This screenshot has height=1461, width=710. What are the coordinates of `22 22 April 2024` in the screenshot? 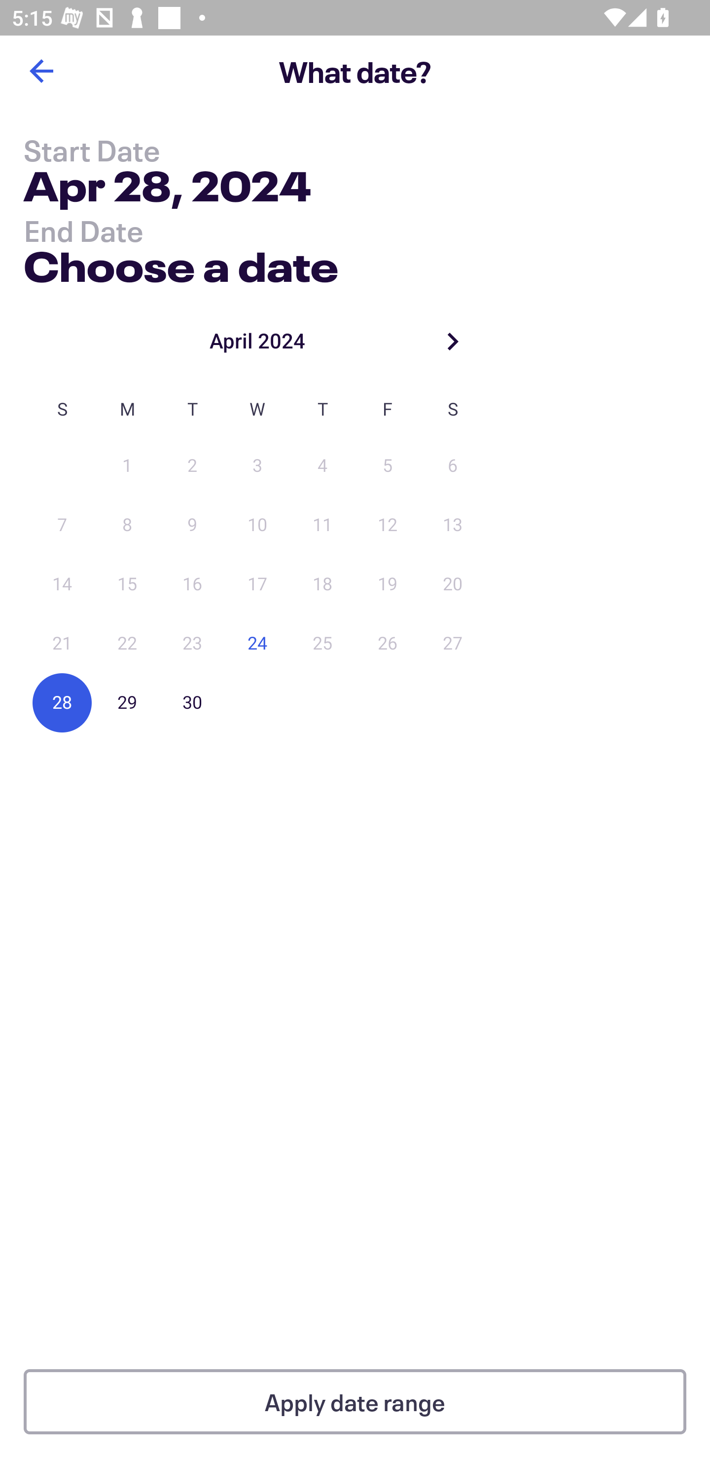 It's located at (127, 644).